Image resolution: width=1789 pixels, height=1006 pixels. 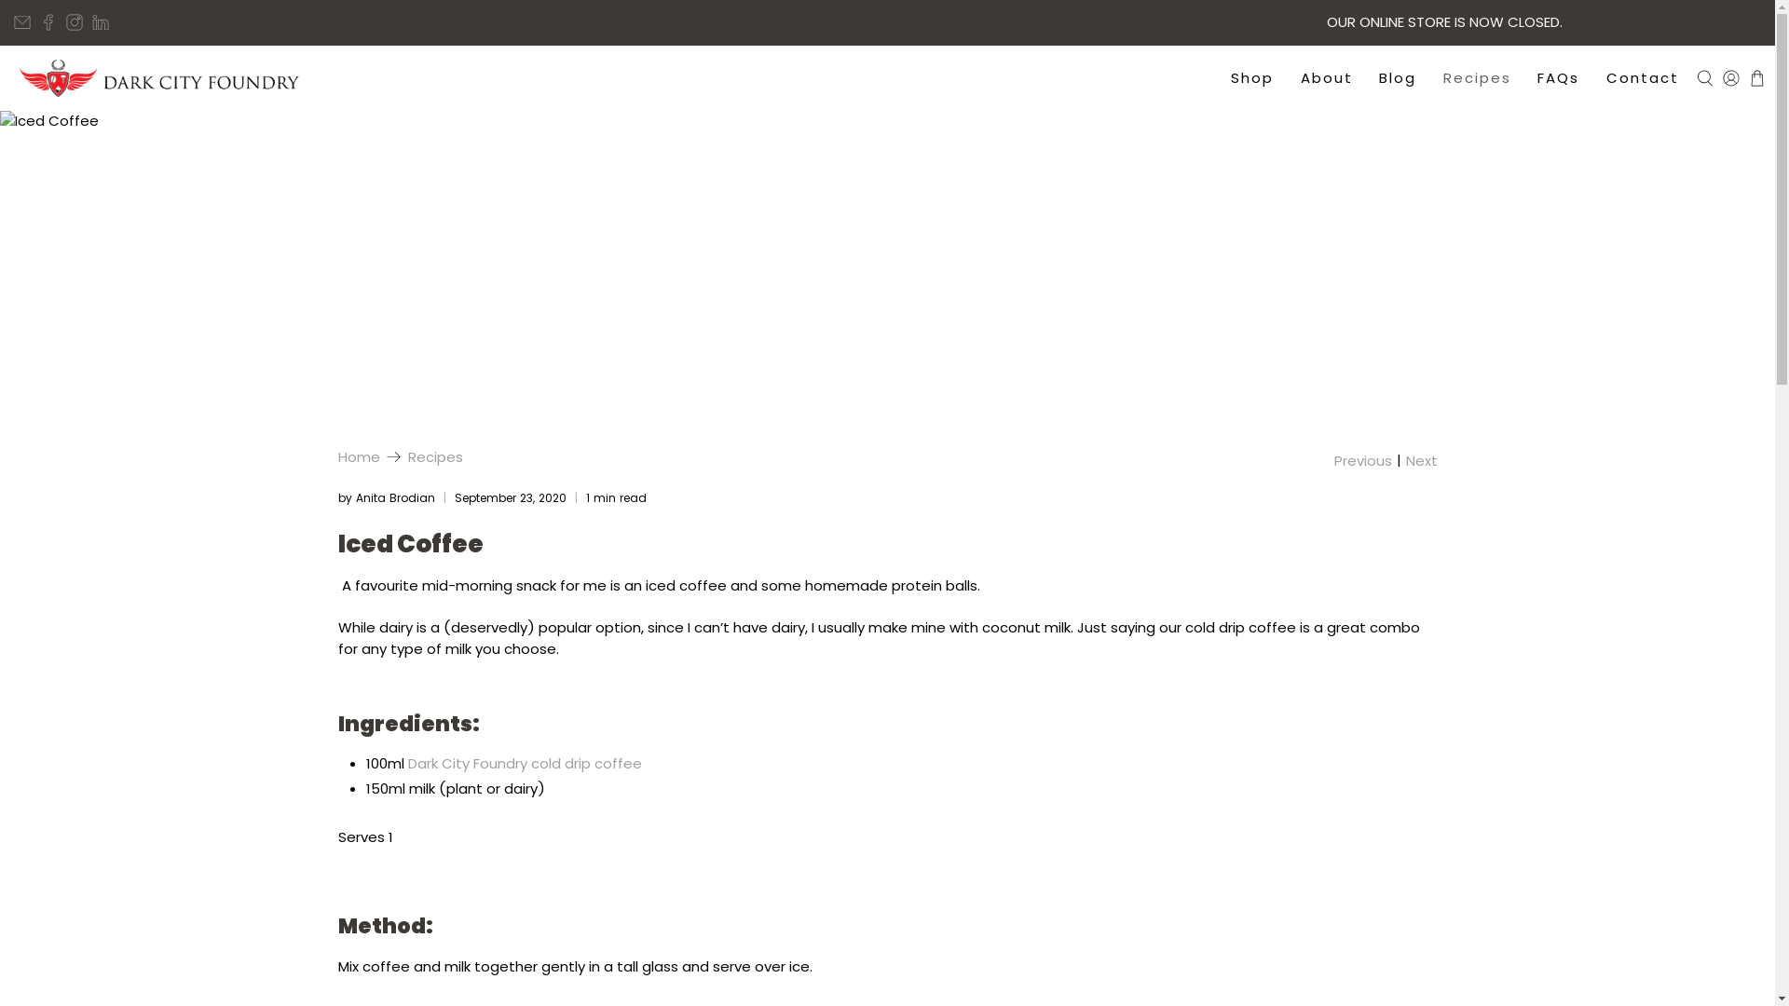 I want to click on FAQs, so click(x=1559, y=78).